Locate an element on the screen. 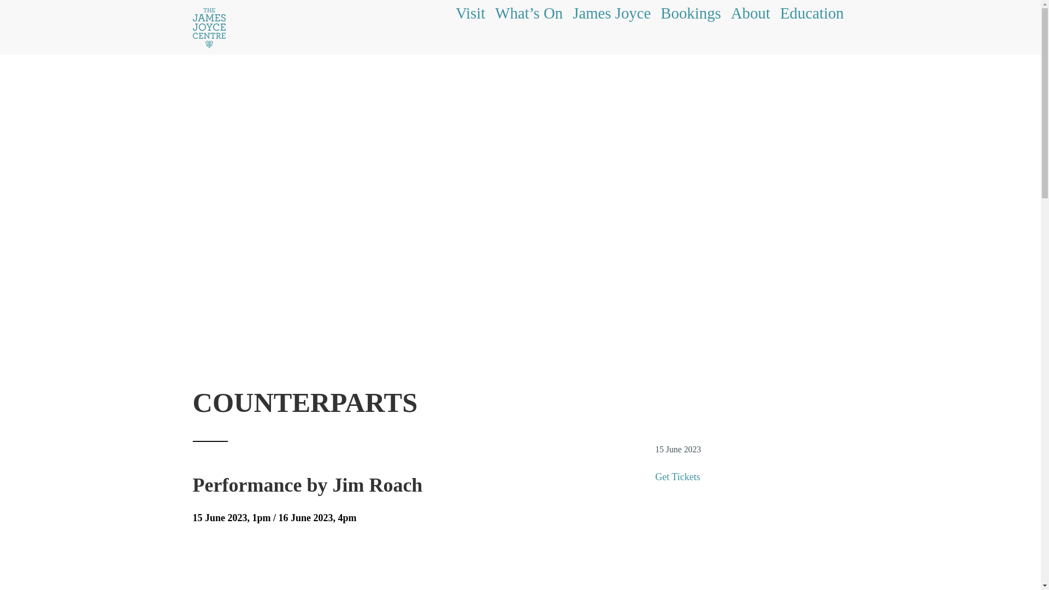 This screenshot has height=590, width=1049. About is located at coordinates (751, 17).